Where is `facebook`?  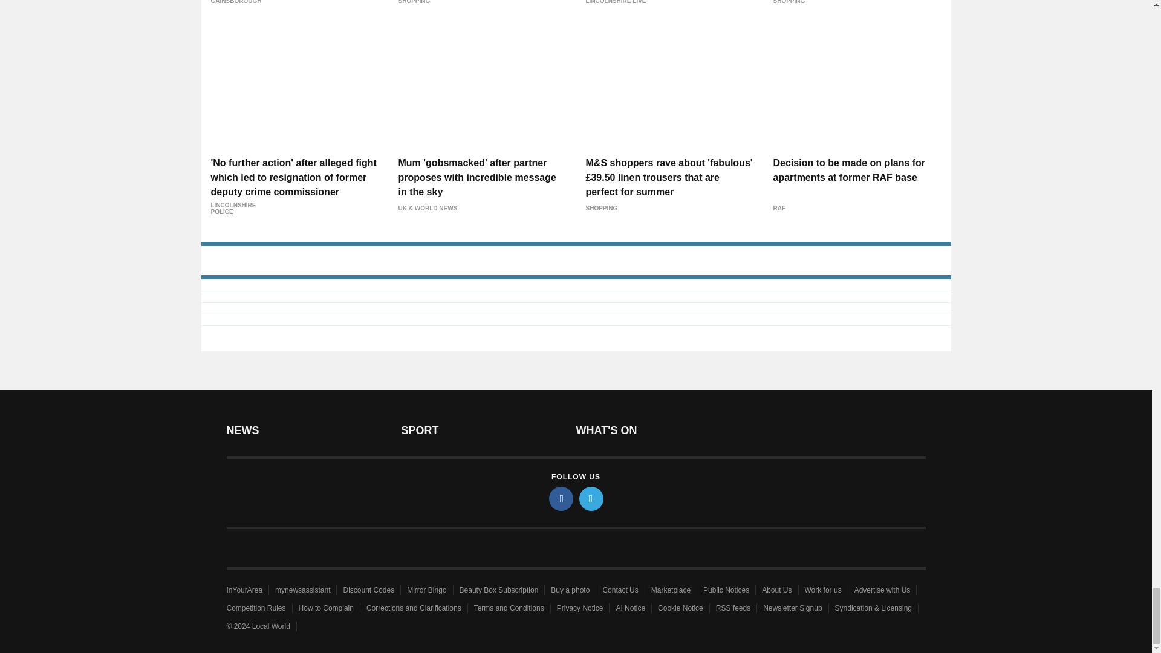 facebook is located at coordinates (561, 498).